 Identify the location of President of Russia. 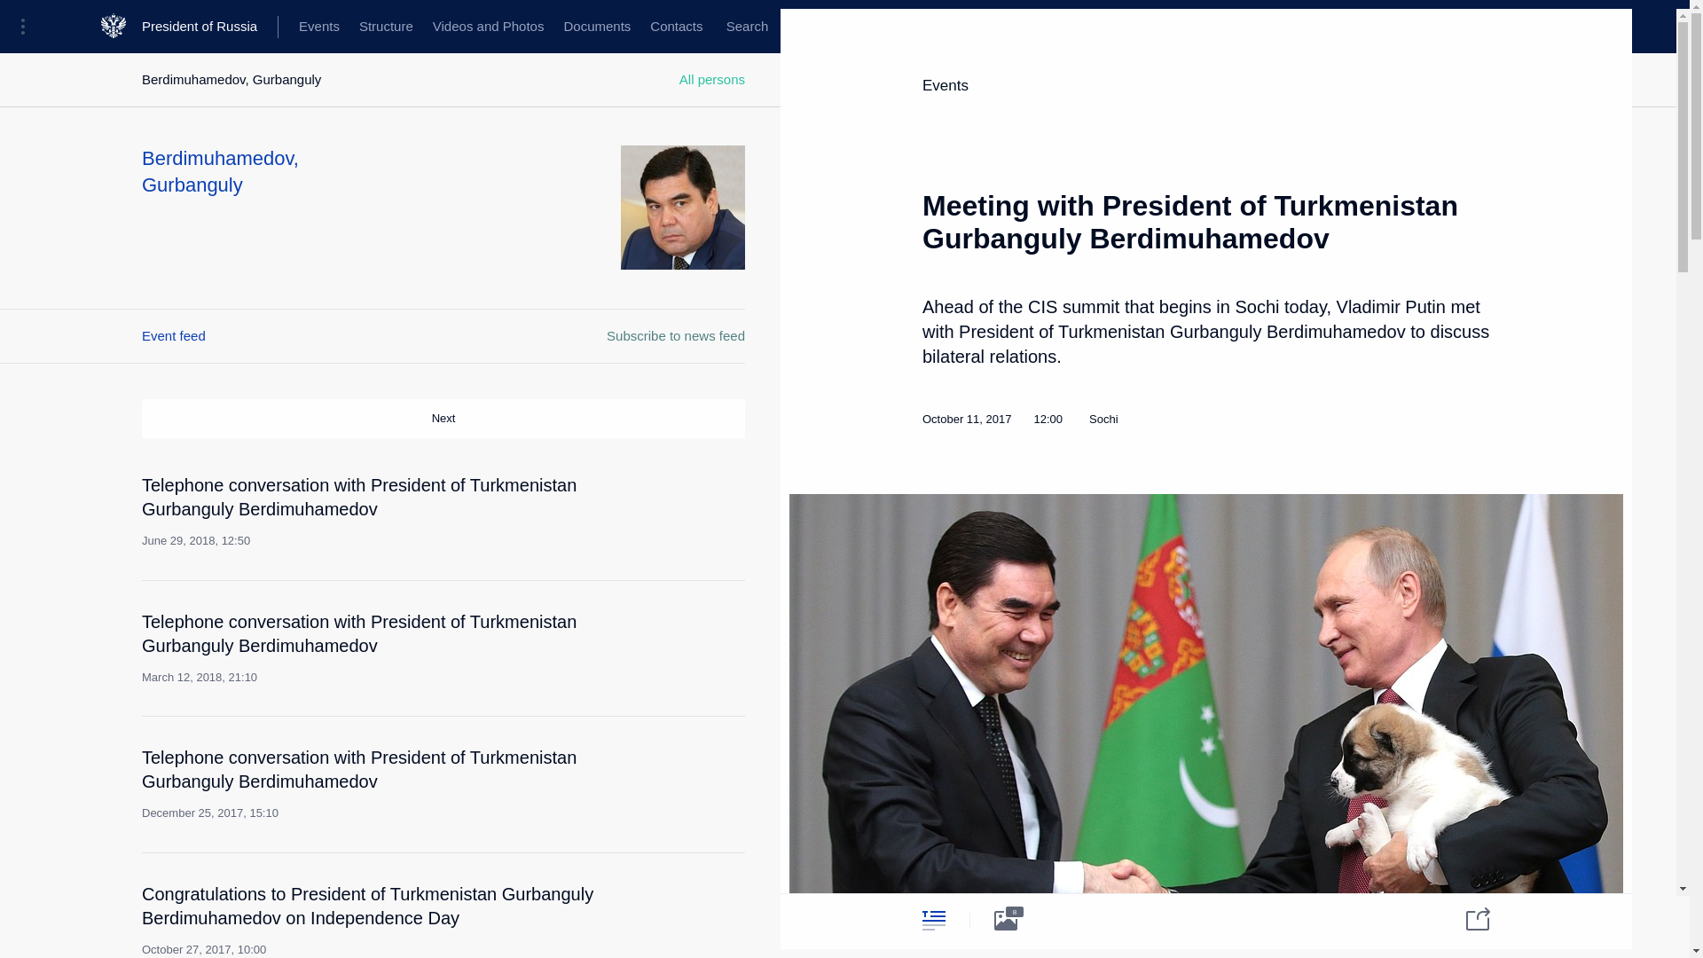
(209, 27).